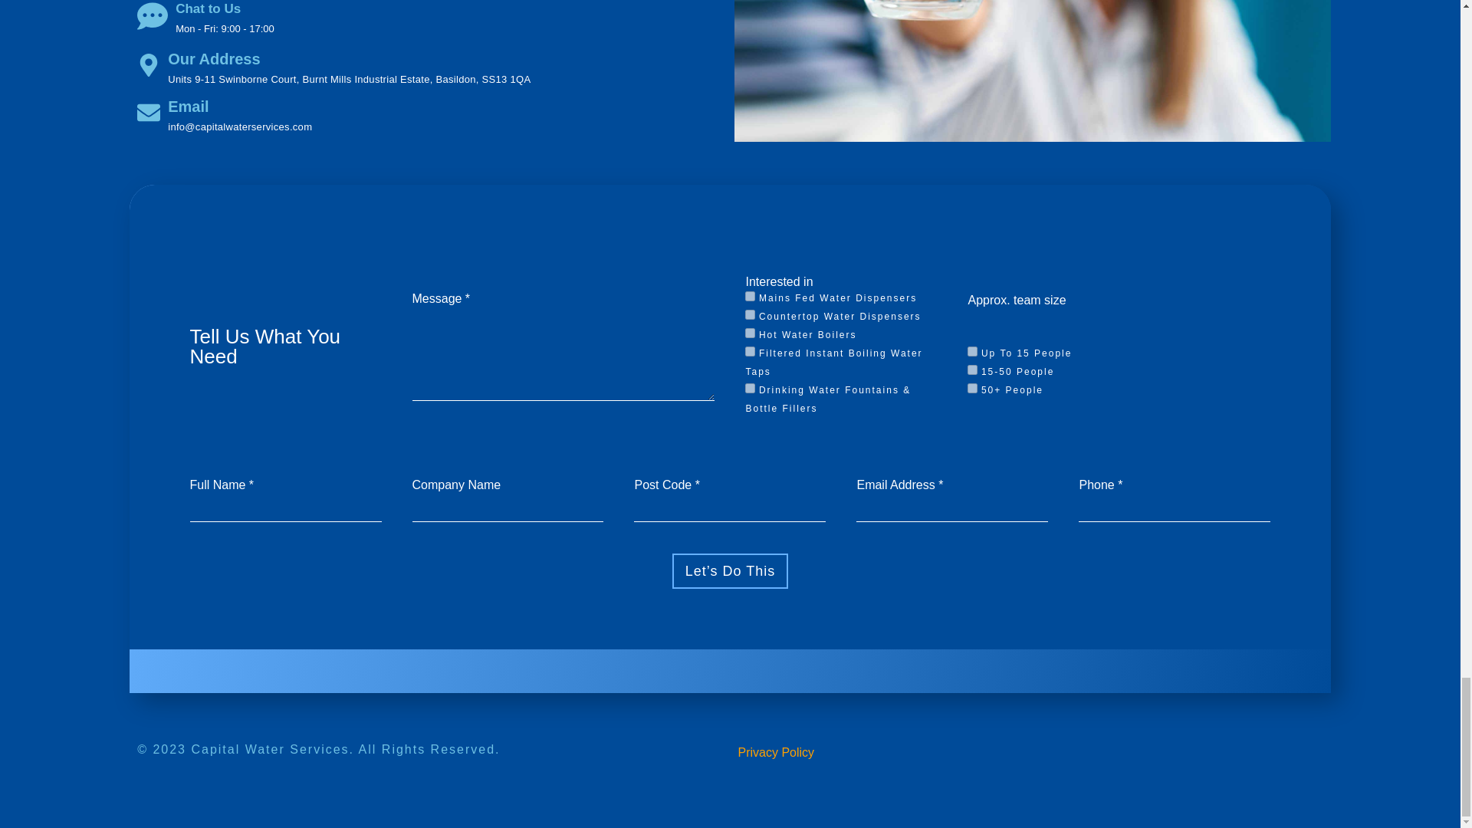 This screenshot has width=1472, height=828. Describe the element at coordinates (972, 351) in the screenshot. I see `Up to 15 people` at that location.